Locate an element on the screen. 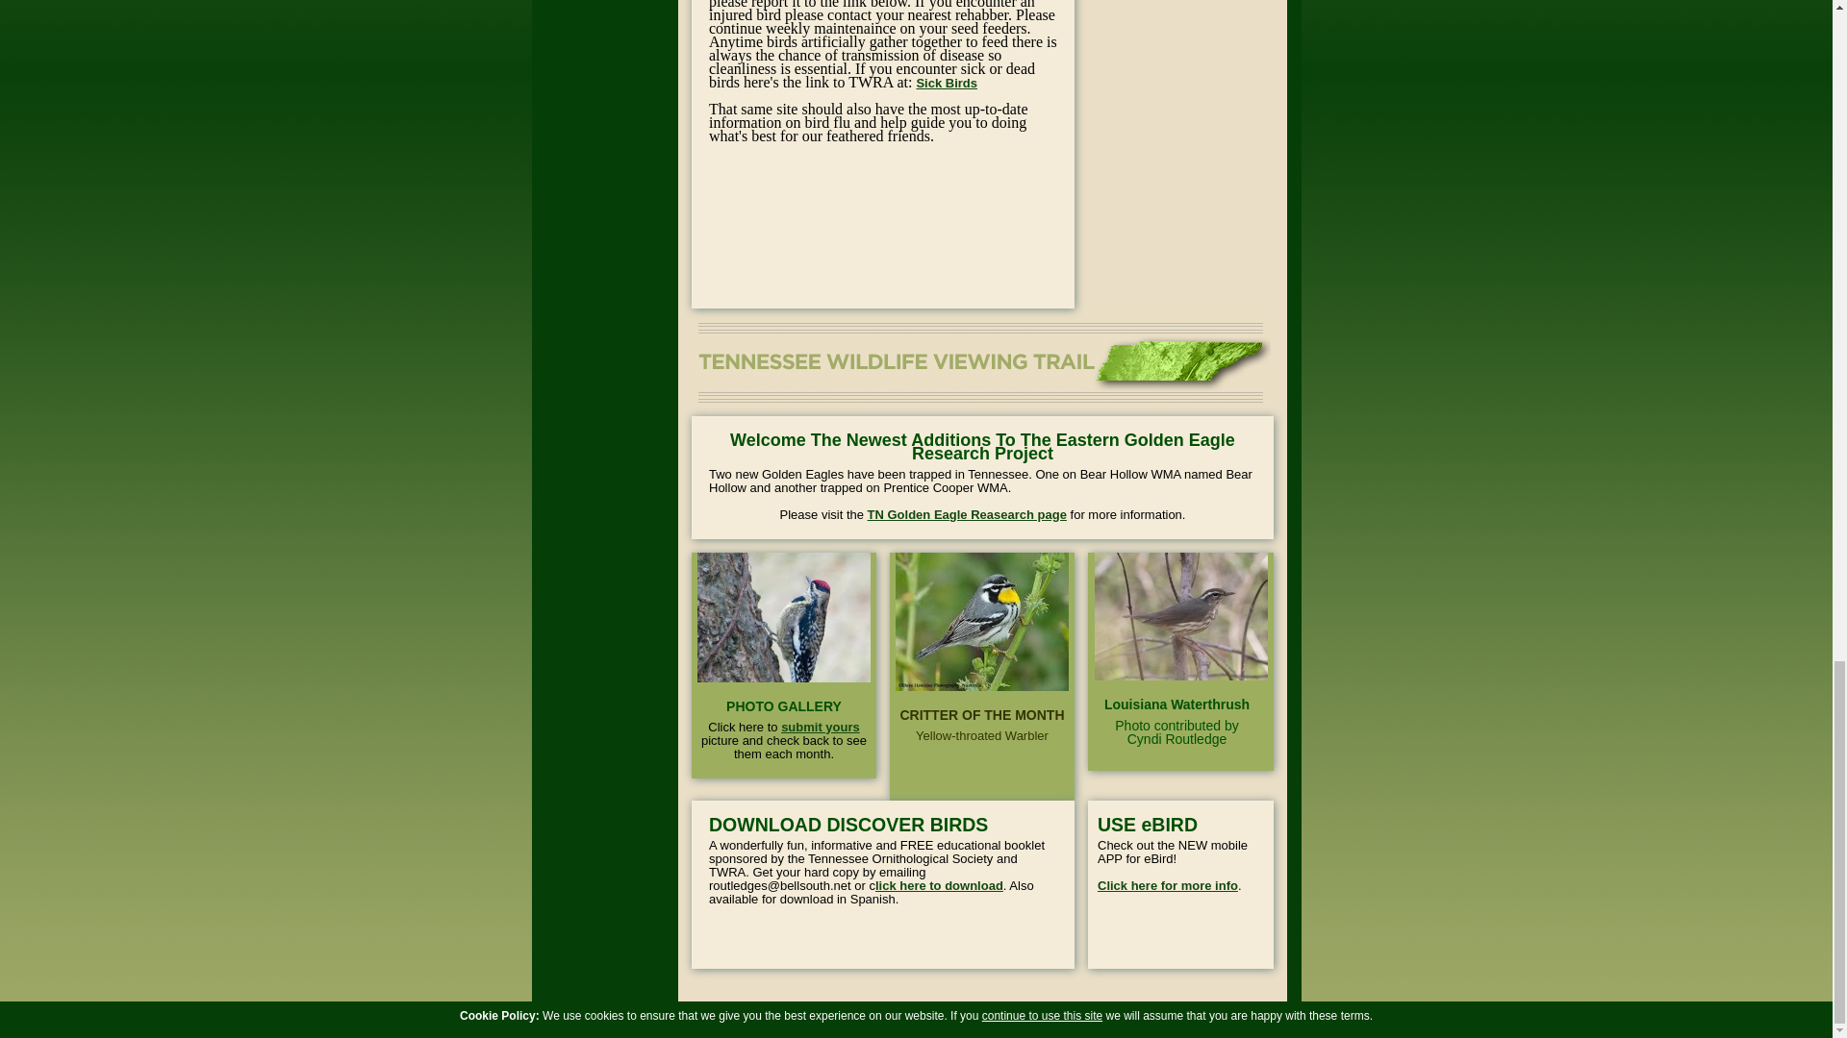 This screenshot has width=1847, height=1038. submit yours is located at coordinates (821, 727).